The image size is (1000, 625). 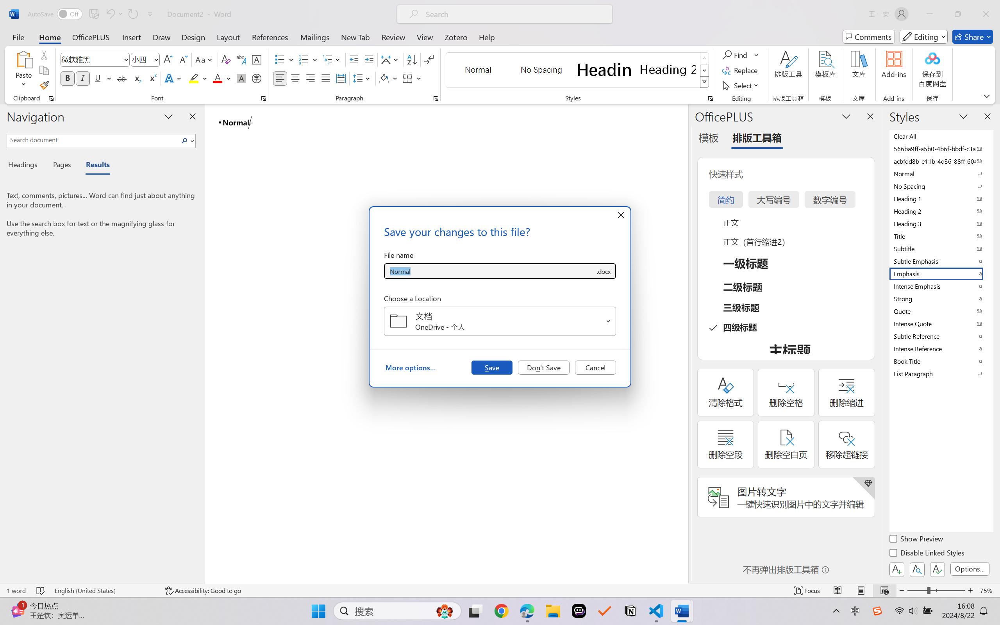 I want to click on Strong, so click(x=941, y=298).